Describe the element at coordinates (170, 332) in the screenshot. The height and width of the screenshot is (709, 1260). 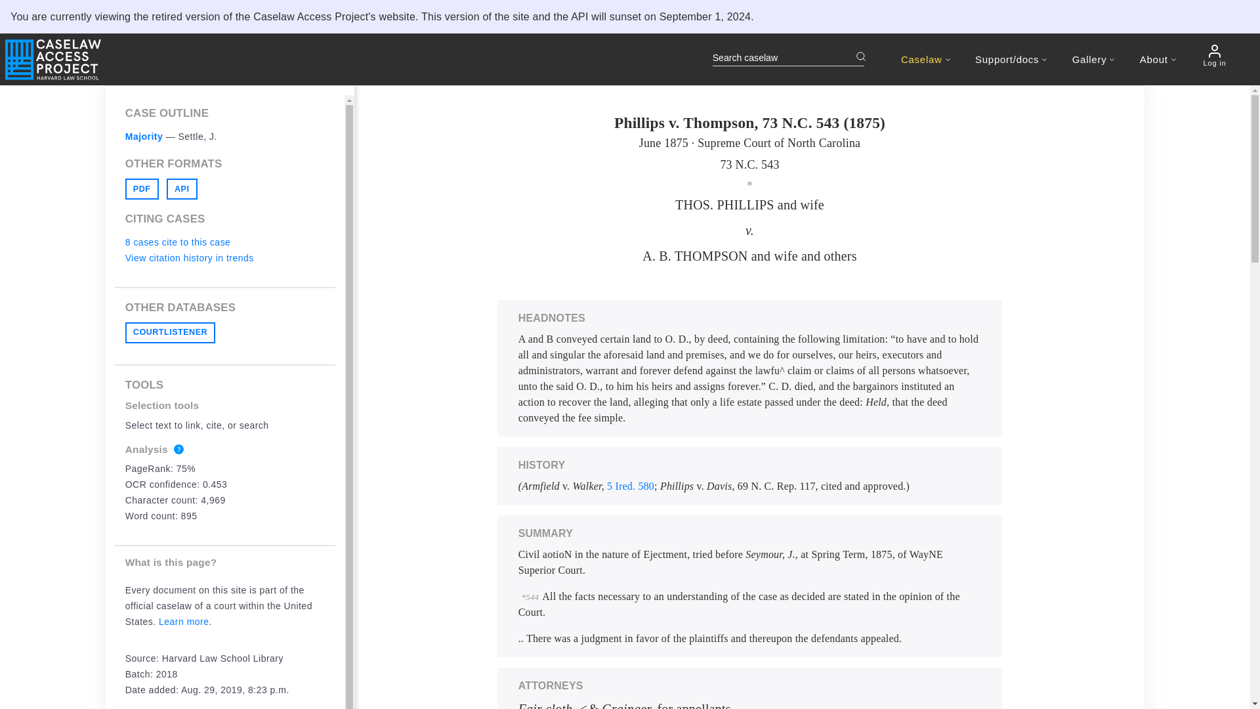
I see `COURTLISTENER` at that location.